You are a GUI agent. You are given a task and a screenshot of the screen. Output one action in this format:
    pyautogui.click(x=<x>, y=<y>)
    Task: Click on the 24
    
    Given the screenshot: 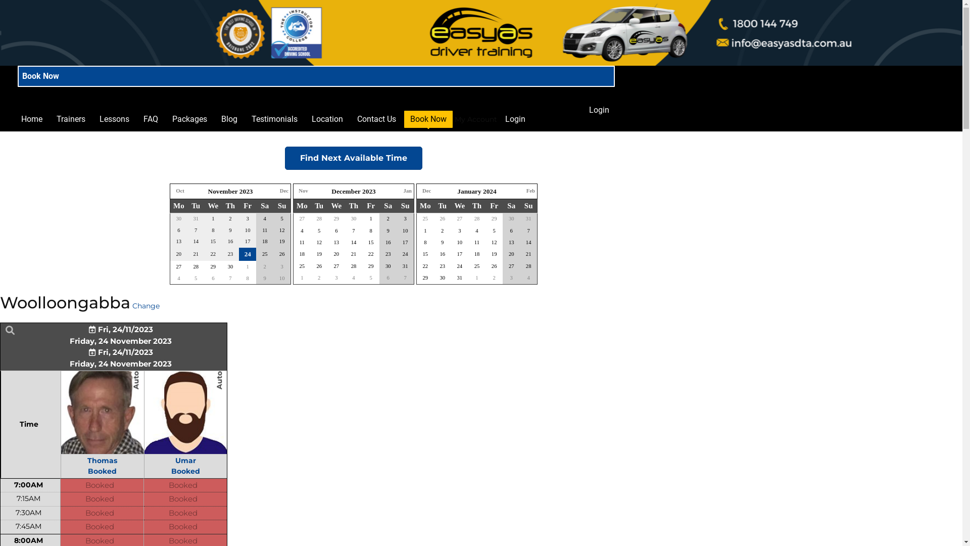 What is the action you would take?
    pyautogui.click(x=460, y=266)
    